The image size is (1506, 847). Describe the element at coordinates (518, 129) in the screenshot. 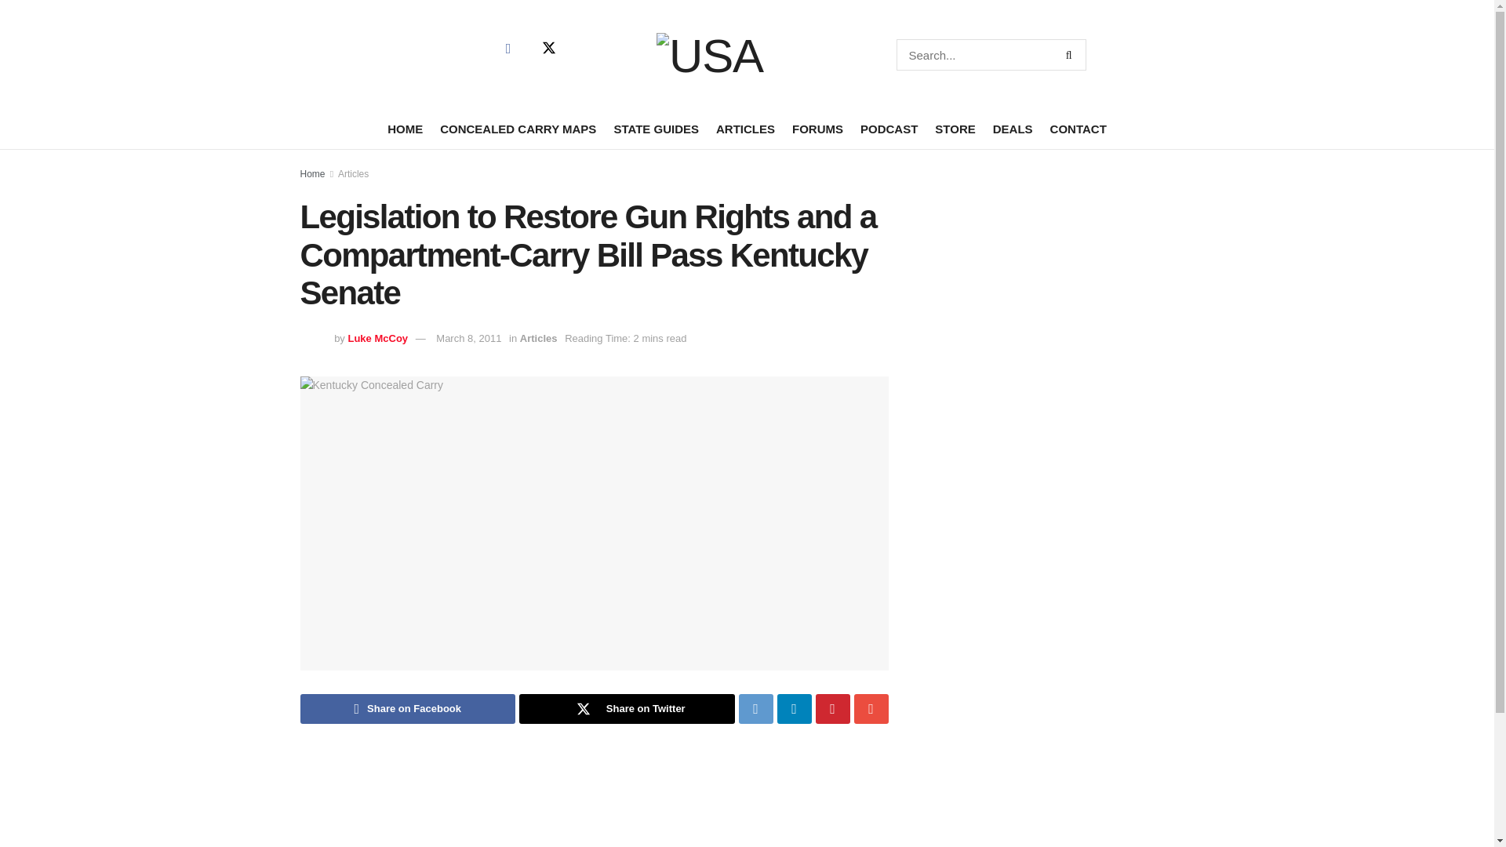

I see `CONCEALED CARRY MAPS` at that location.